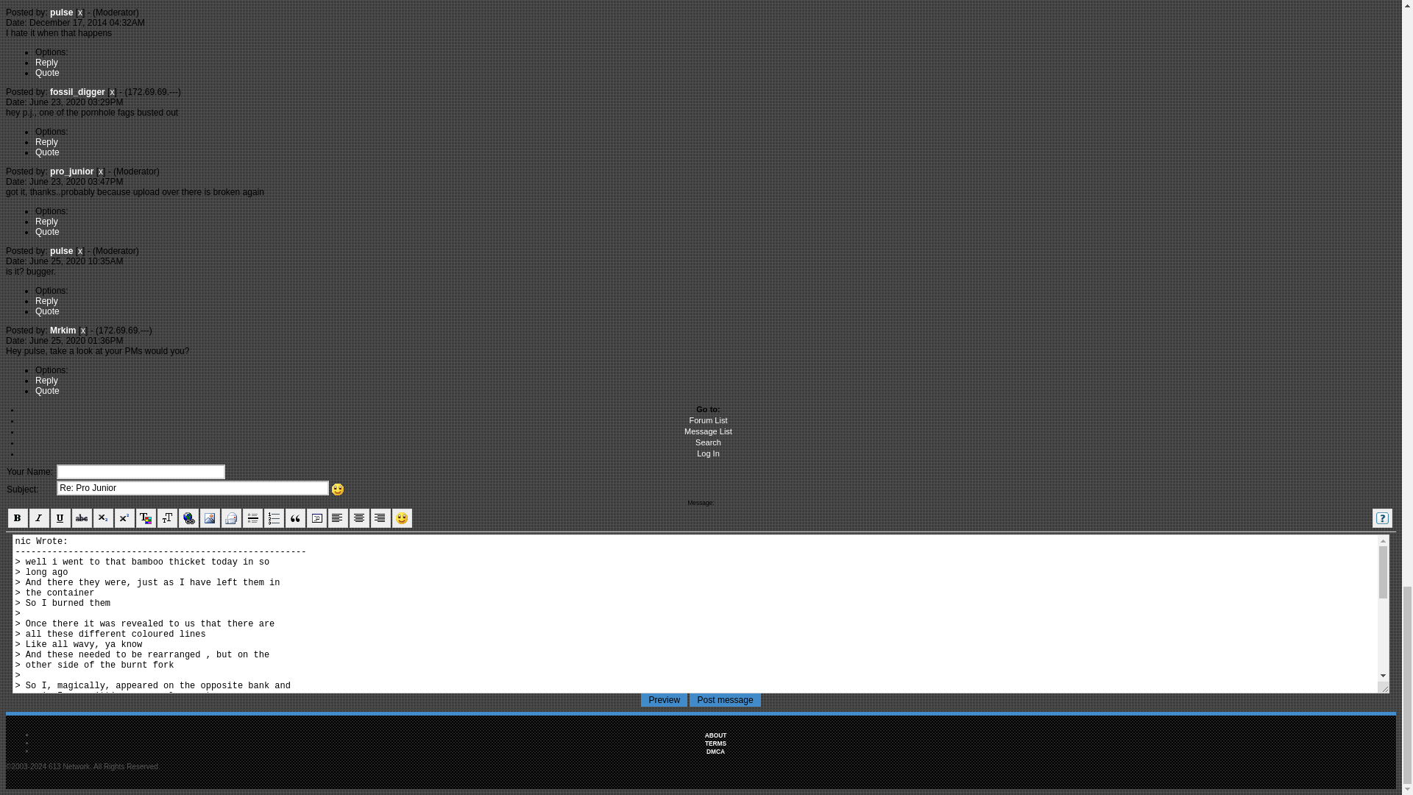 The width and height of the screenshot is (1413, 795). Describe the element at coordinates (725, 699) in the screenshot. I see ` Post message ` at that location.